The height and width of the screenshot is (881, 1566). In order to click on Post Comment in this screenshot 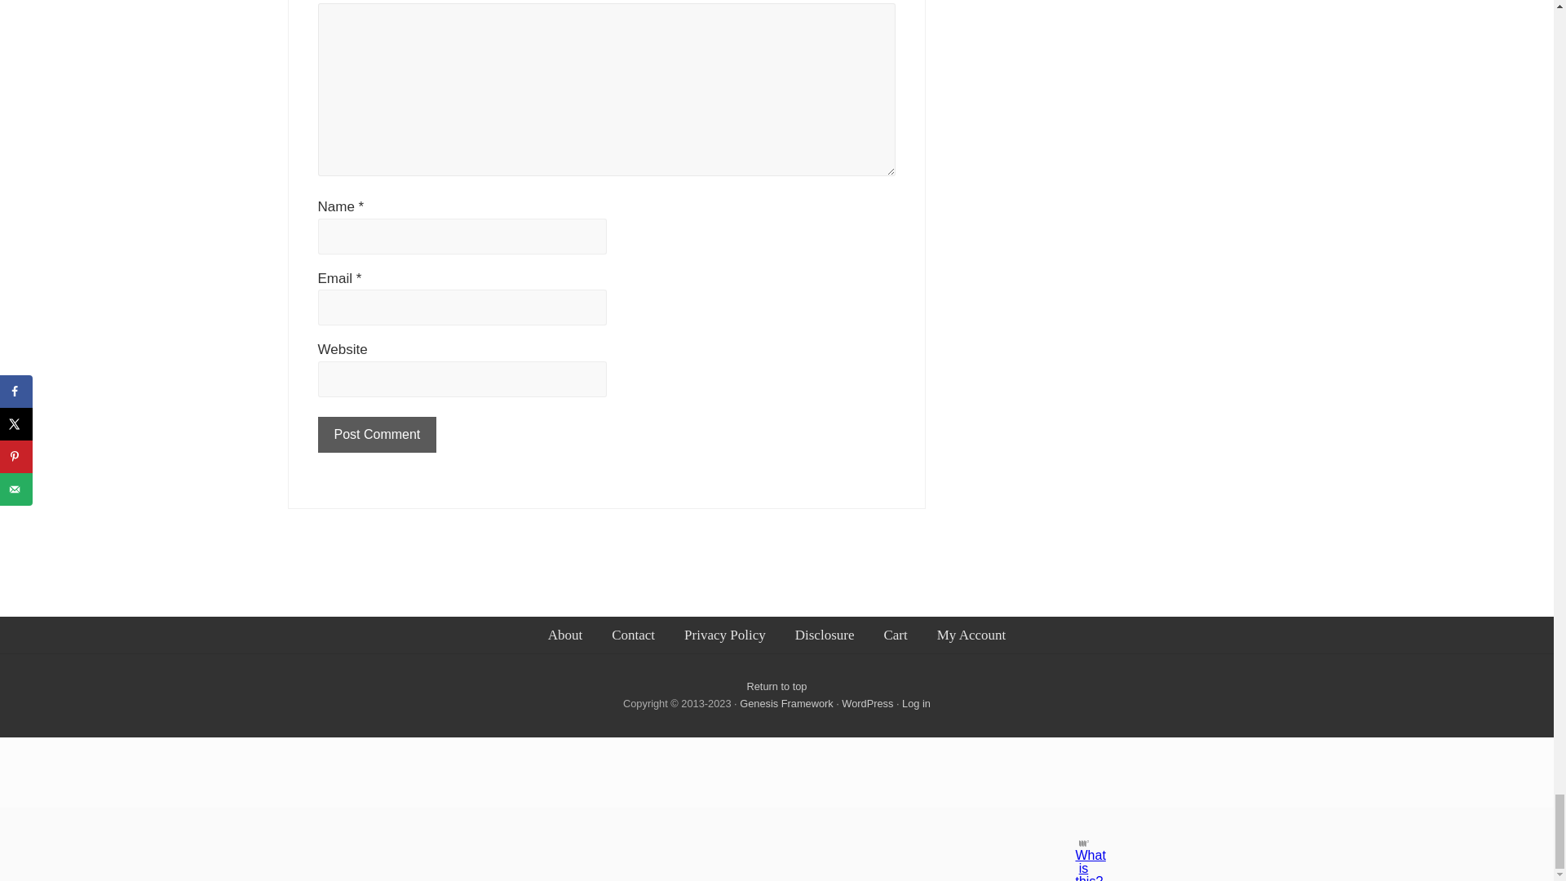, I will do `click(377, 434)`.